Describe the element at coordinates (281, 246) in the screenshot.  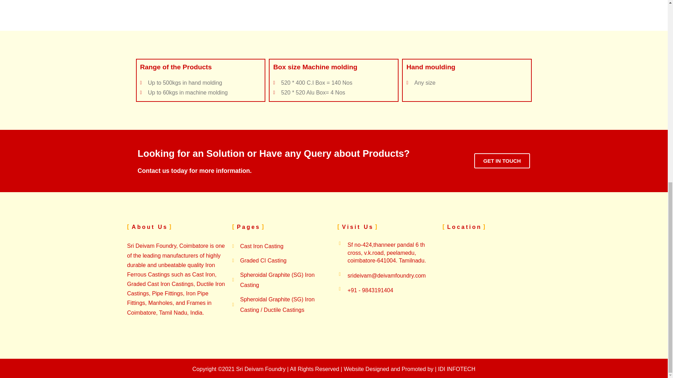
I see `Cast Iron Casting` at that location.